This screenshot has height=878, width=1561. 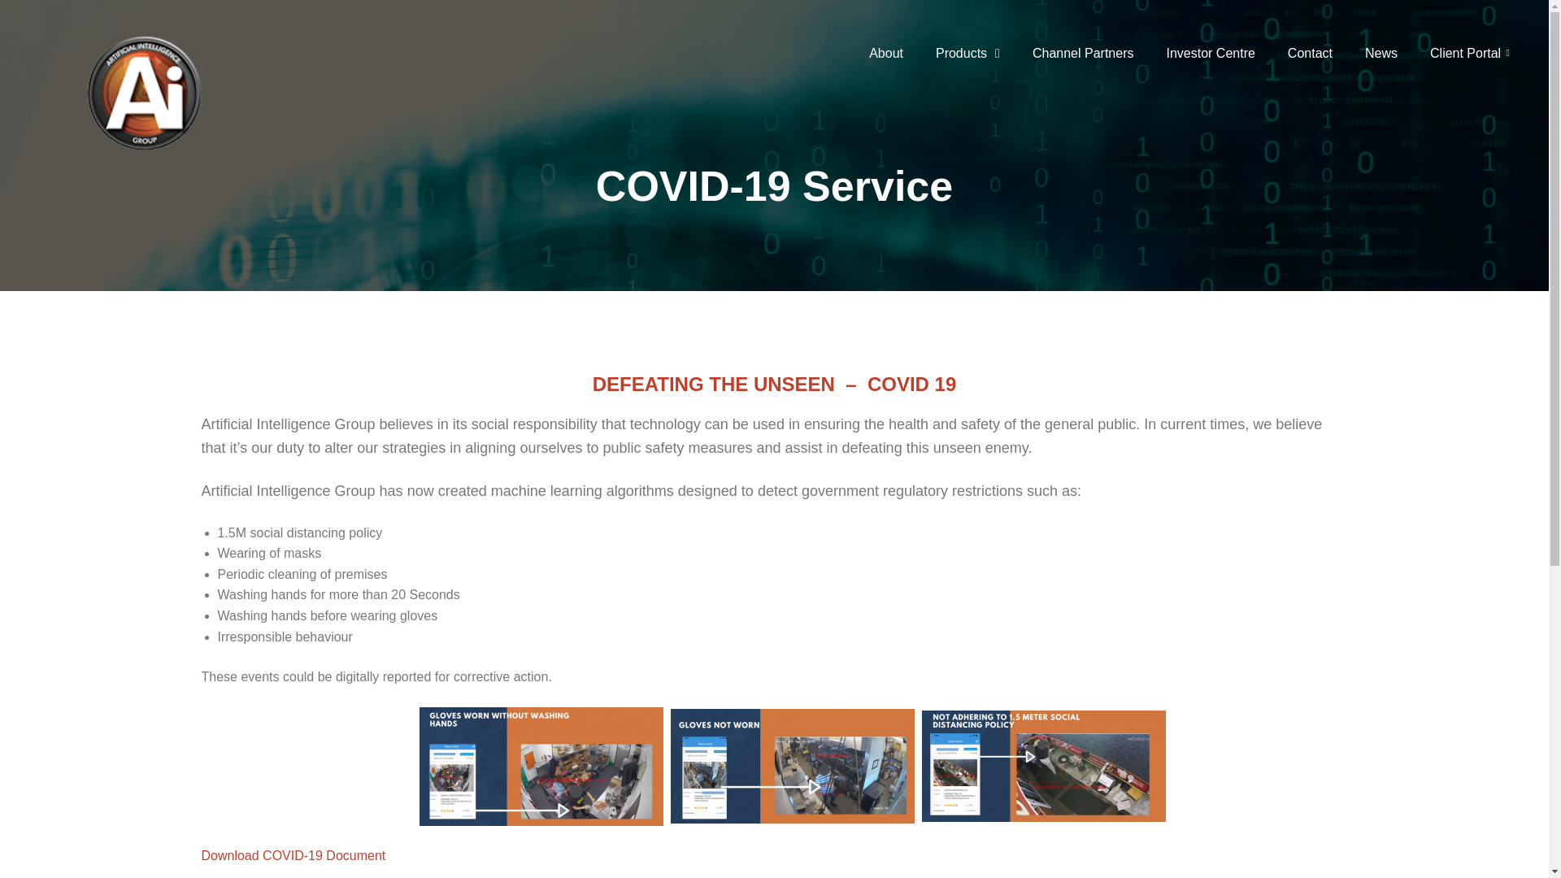 I want to click on About, so click(x=885, y=54).